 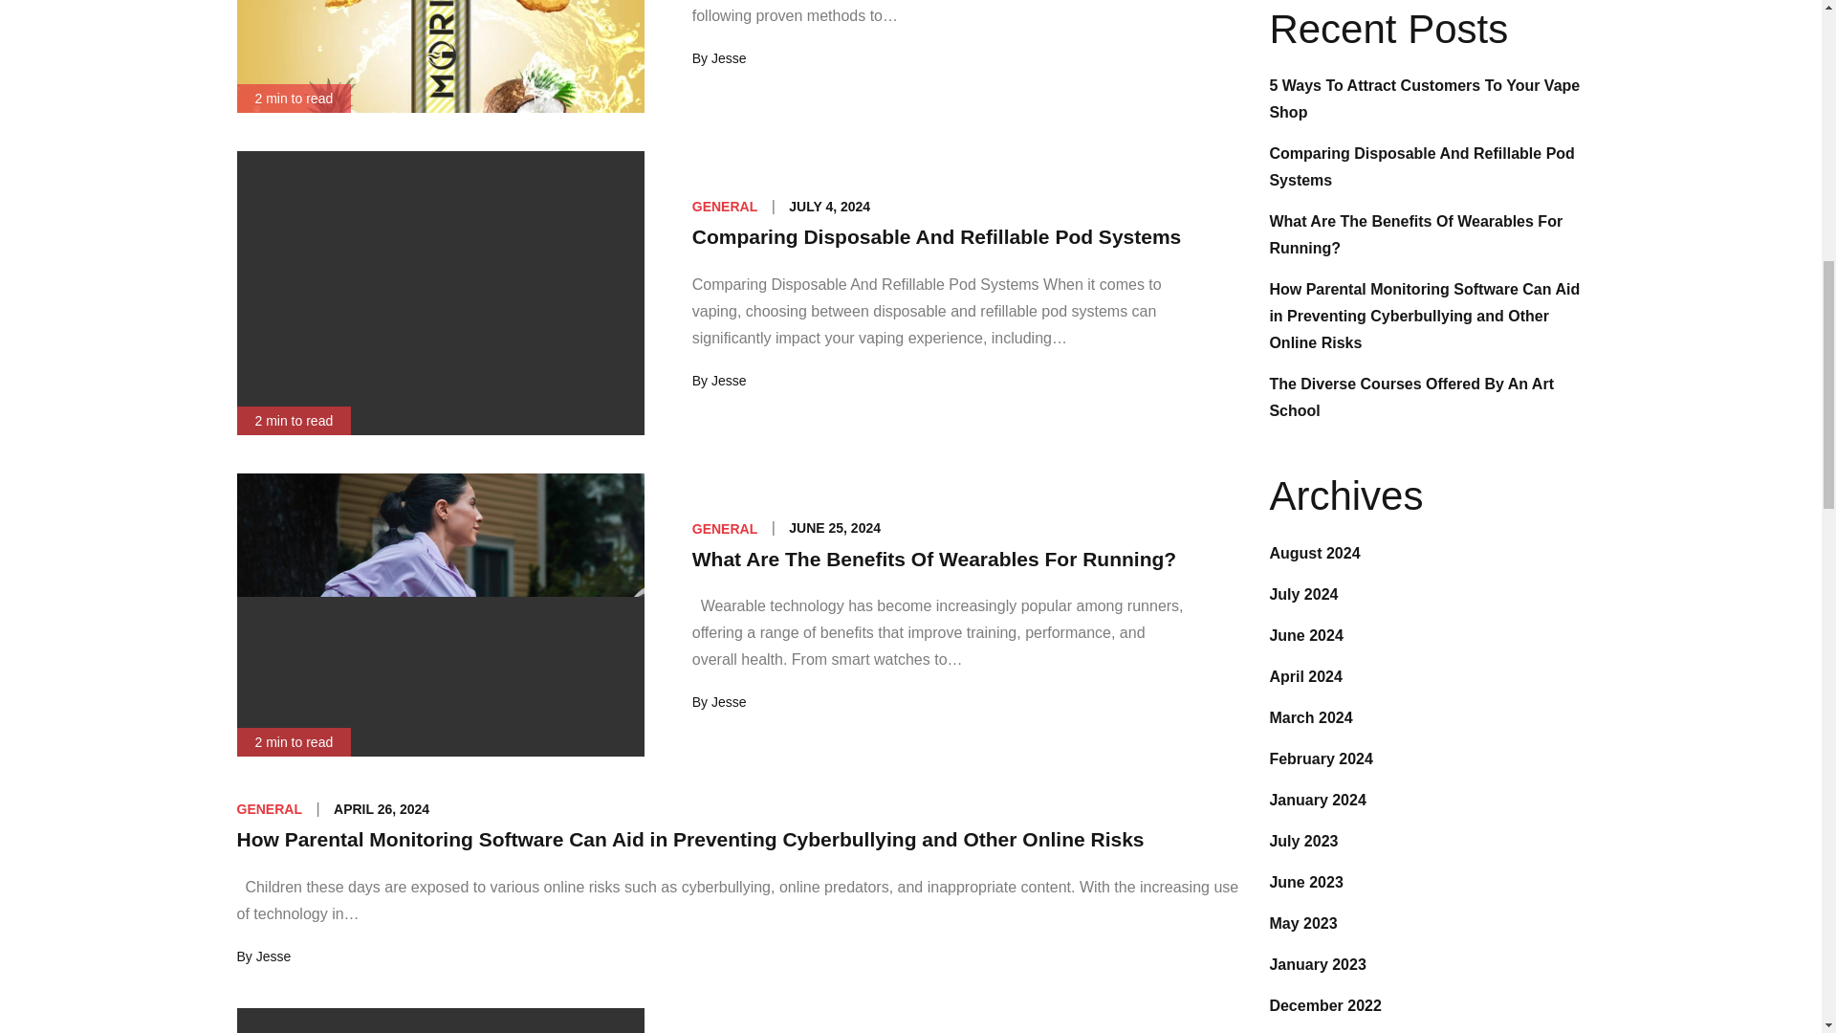 What do you see at coordinates (729, 701) in the screenshot?
I see `Jesse` at bounding box center [729, 701].